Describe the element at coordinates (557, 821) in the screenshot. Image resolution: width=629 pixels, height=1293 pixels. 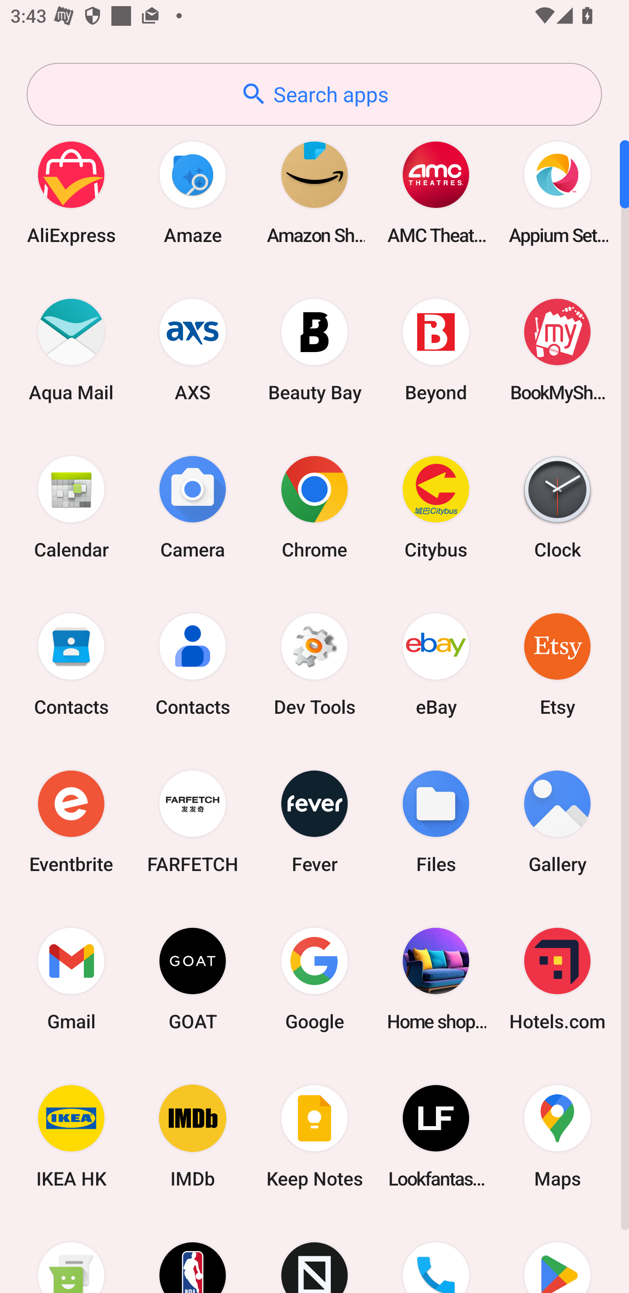
I see `Gallery` at that location.